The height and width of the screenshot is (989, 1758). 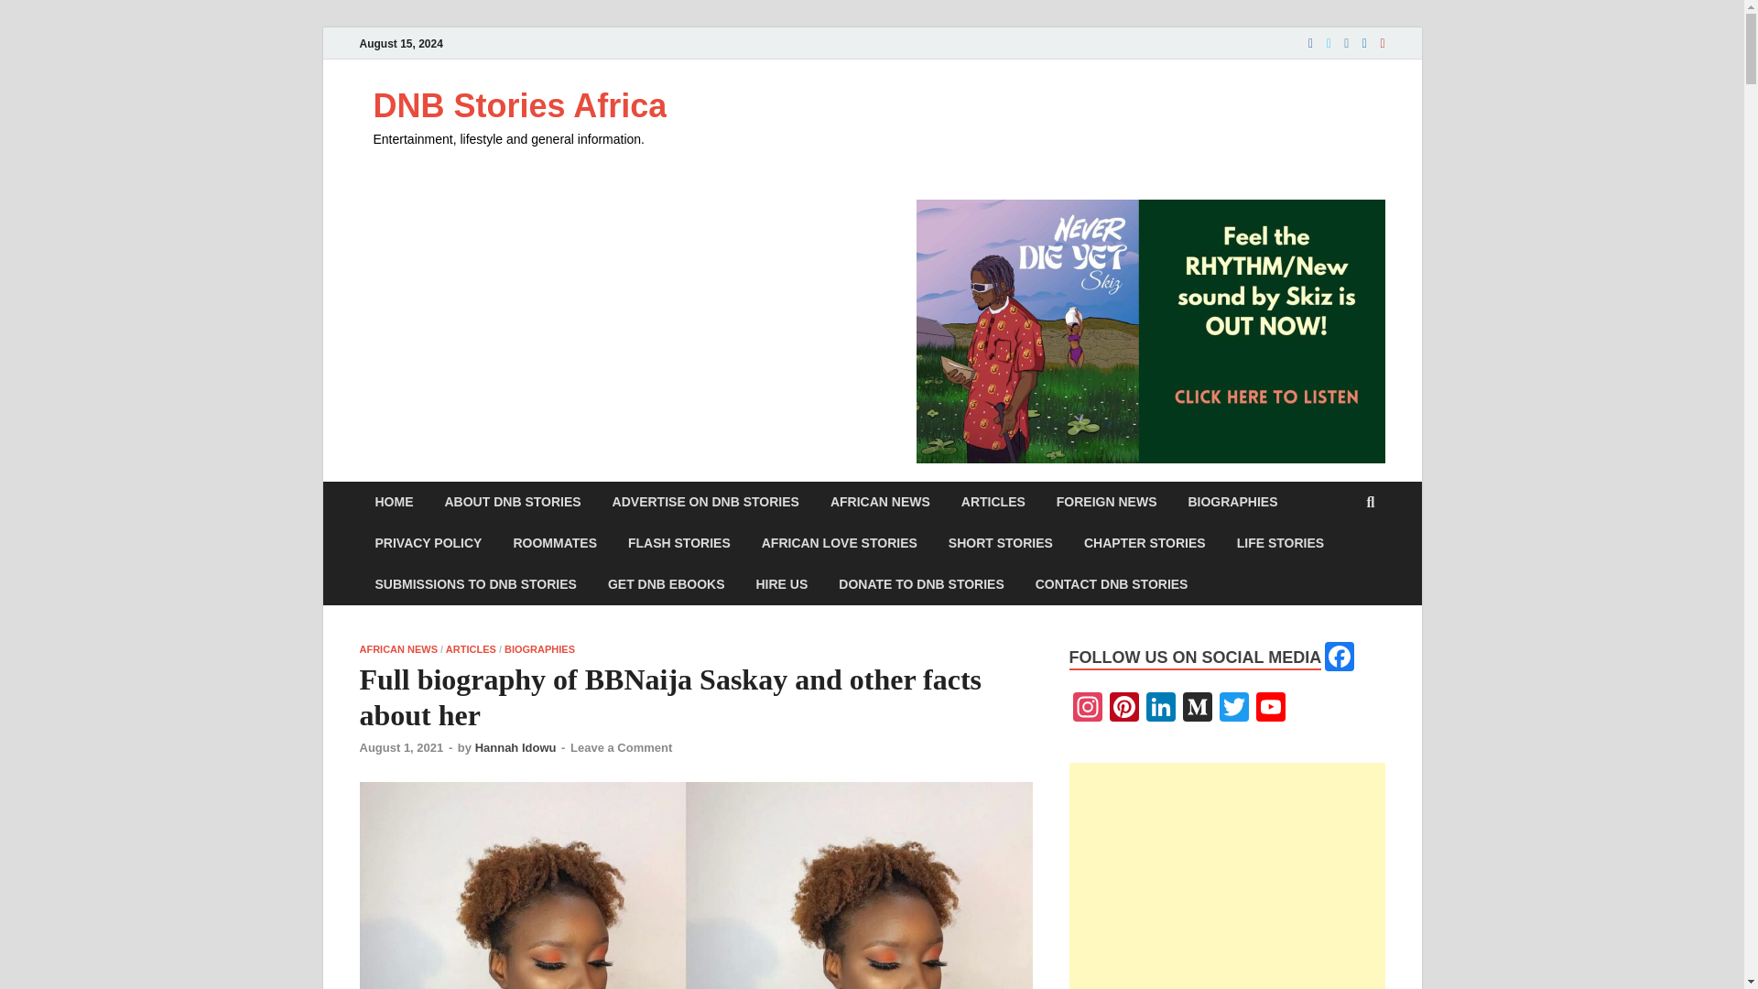 I want to click on AFRICAN NEWS, so click(x=397, y=648).